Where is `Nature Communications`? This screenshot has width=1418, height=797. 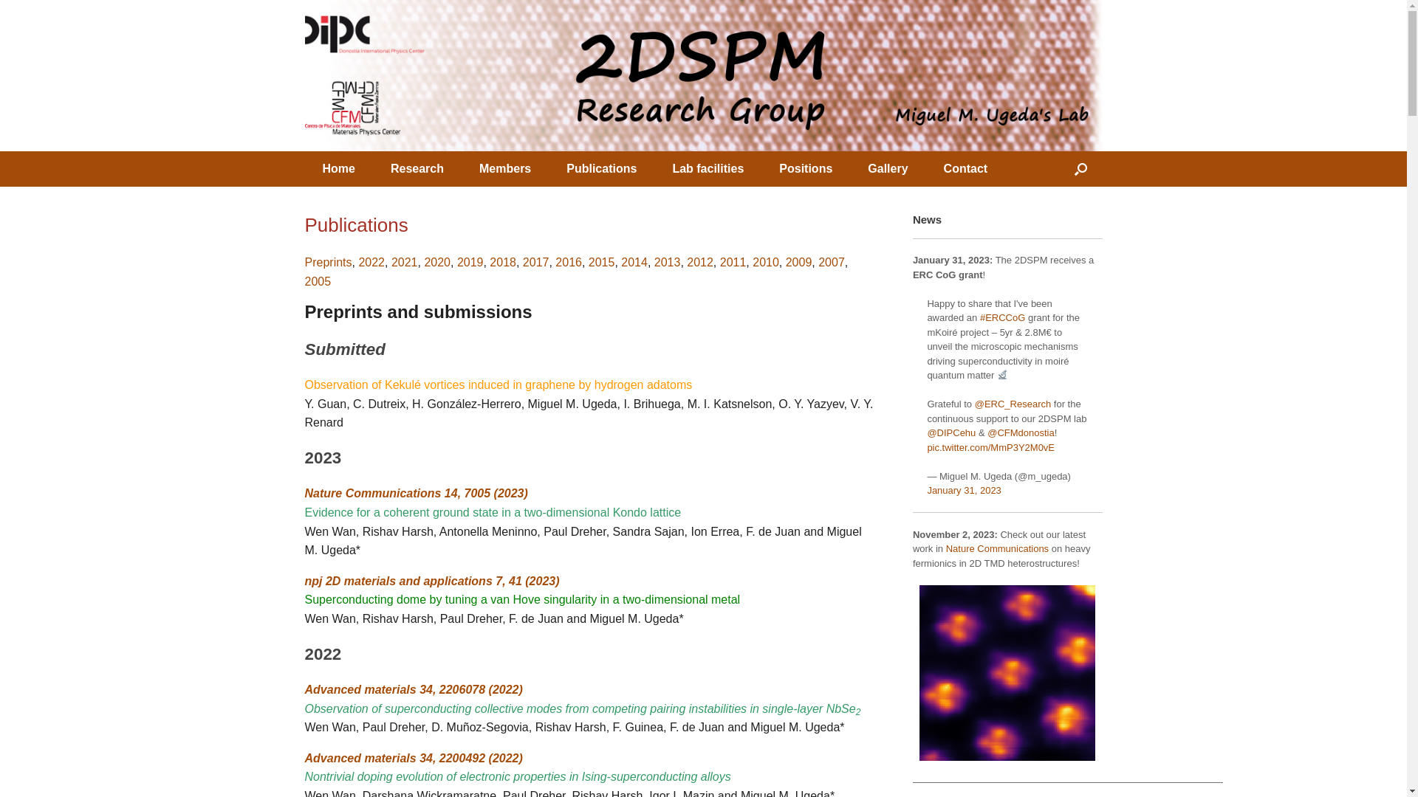
Nature Communications is located at coordinates (997, 549).